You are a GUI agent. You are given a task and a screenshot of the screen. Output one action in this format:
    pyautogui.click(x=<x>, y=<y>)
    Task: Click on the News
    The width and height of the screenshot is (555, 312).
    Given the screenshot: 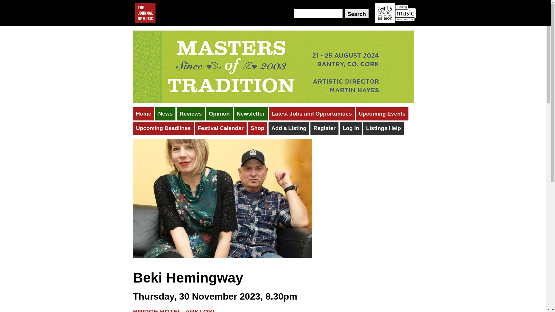 What is the action you would take?
    pyautogui.click(x=165, y=114)
    